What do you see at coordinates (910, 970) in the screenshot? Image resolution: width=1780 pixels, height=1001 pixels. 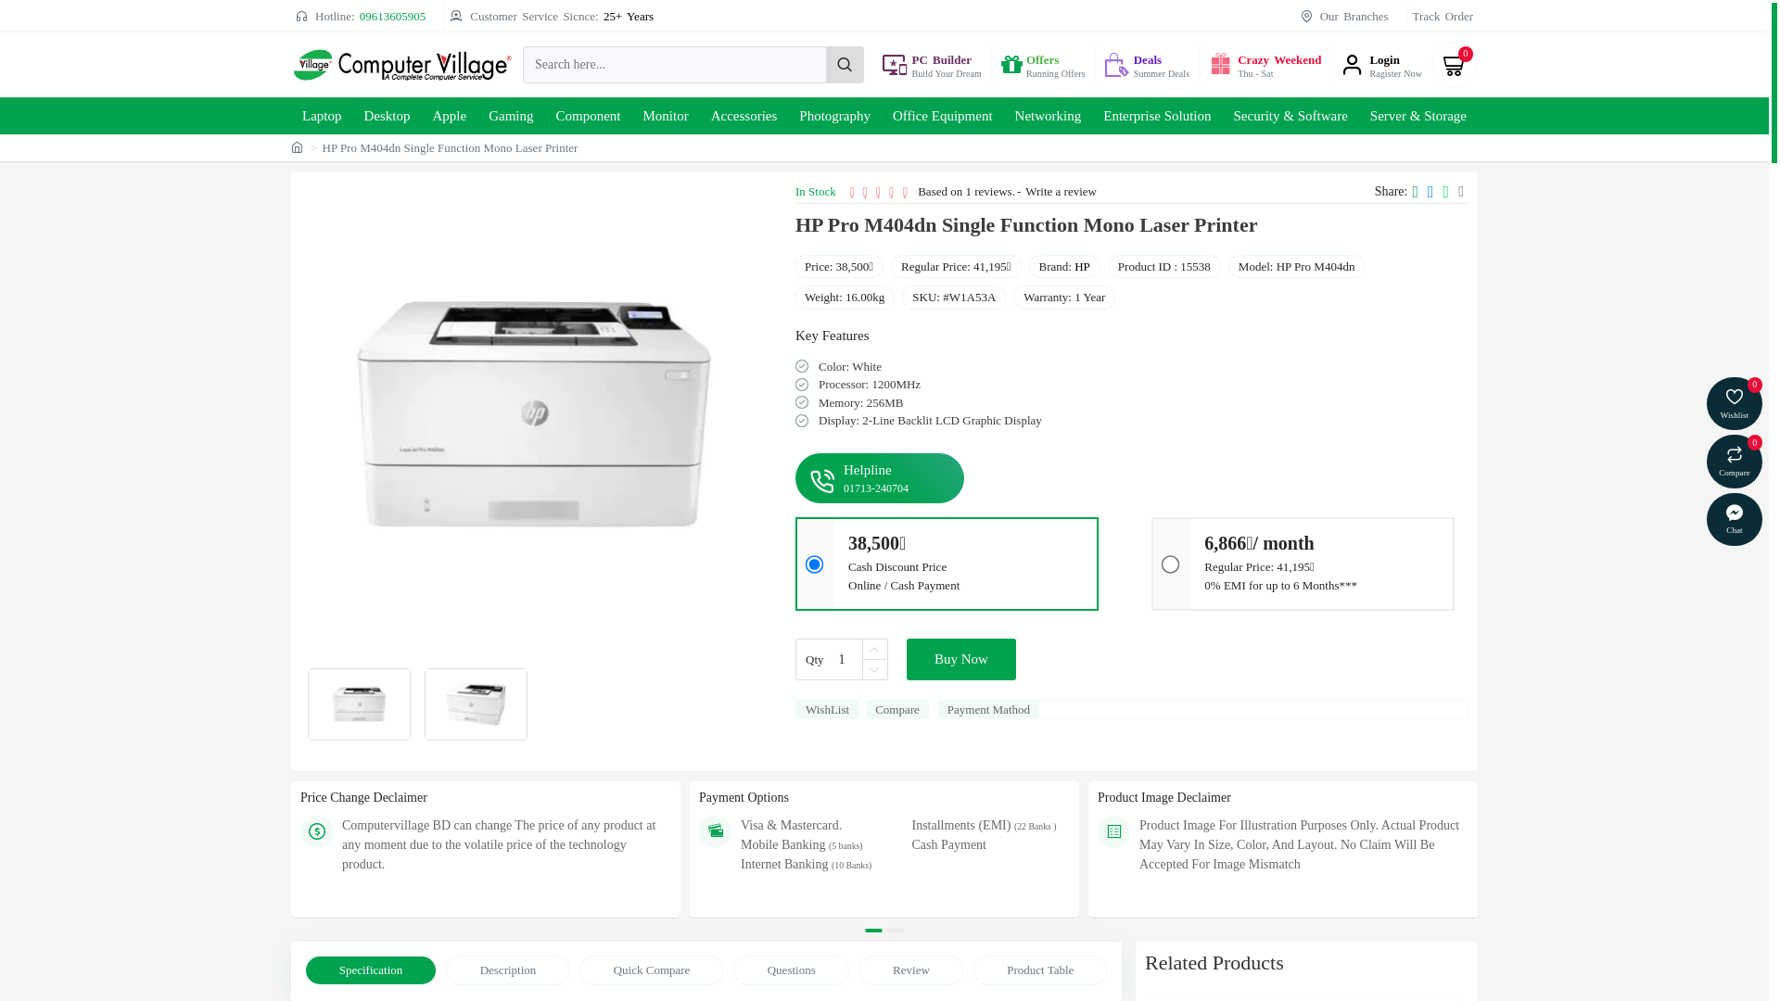 I see `Review` at bounding box center [910, 970].